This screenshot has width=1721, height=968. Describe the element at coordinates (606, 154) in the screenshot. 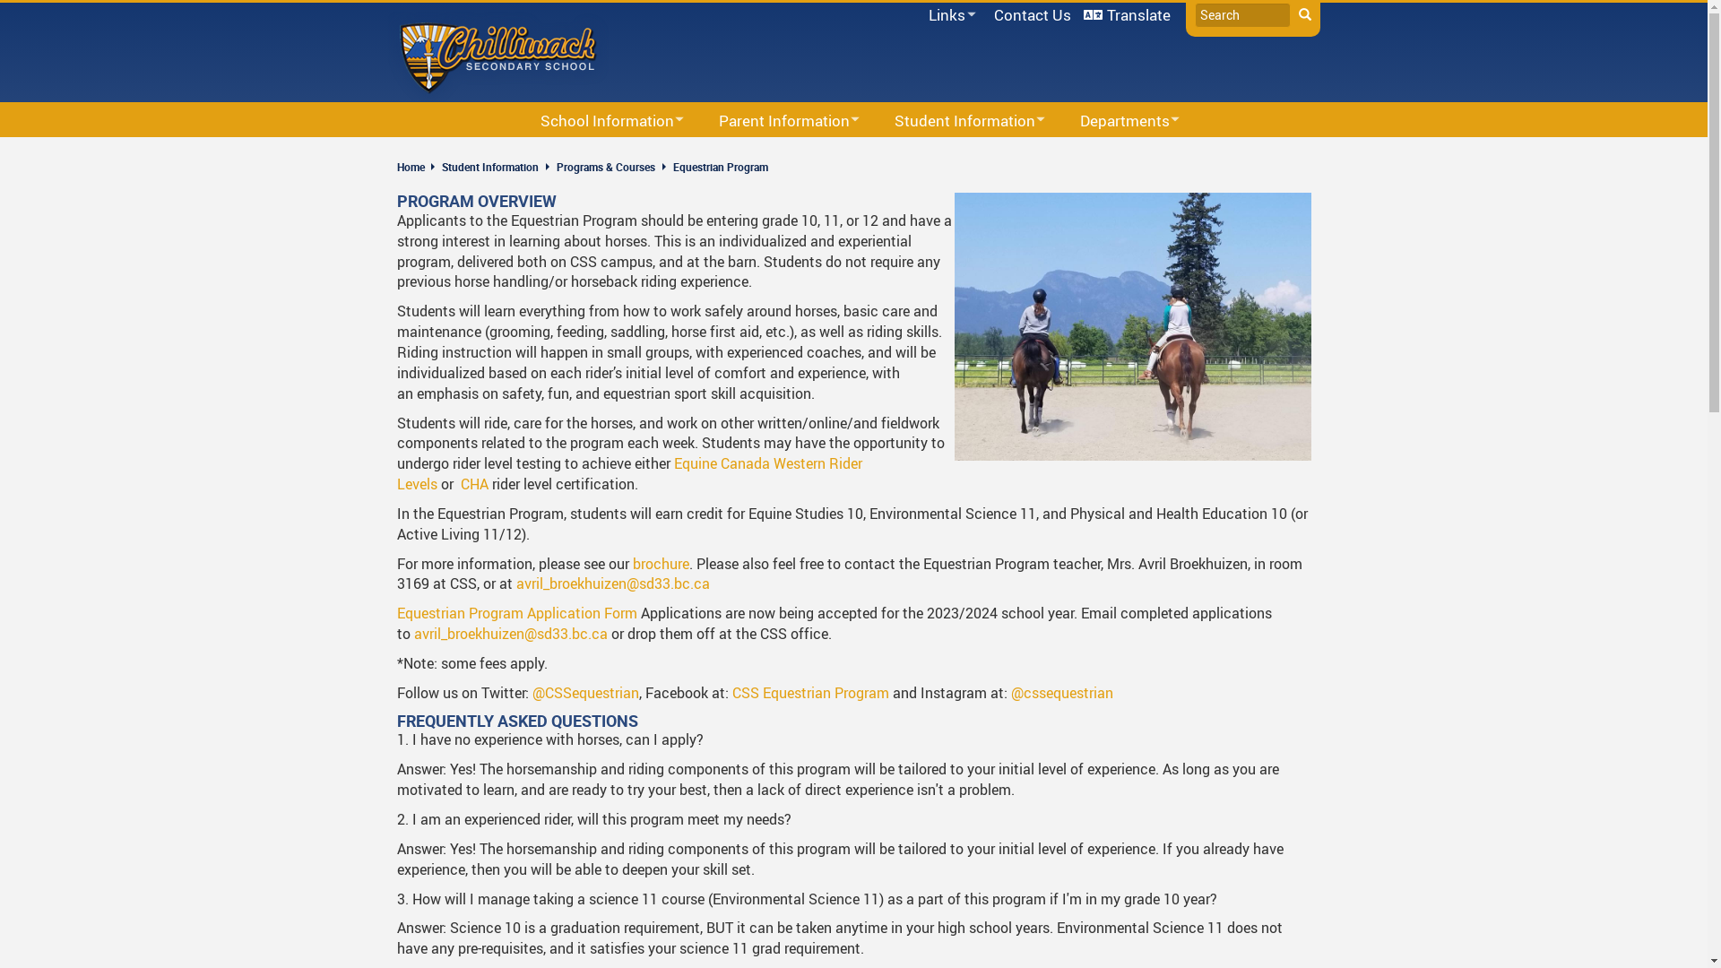

I see `Calendar` at that location.